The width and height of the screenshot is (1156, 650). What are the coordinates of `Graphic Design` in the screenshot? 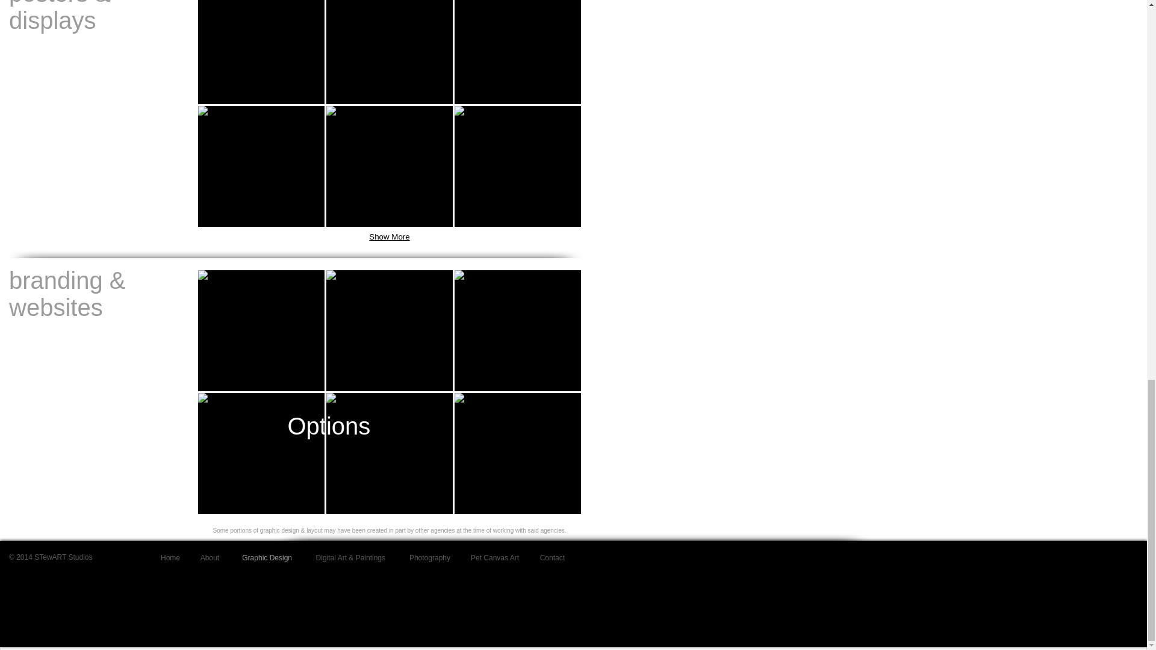 It's located at (264, 558).